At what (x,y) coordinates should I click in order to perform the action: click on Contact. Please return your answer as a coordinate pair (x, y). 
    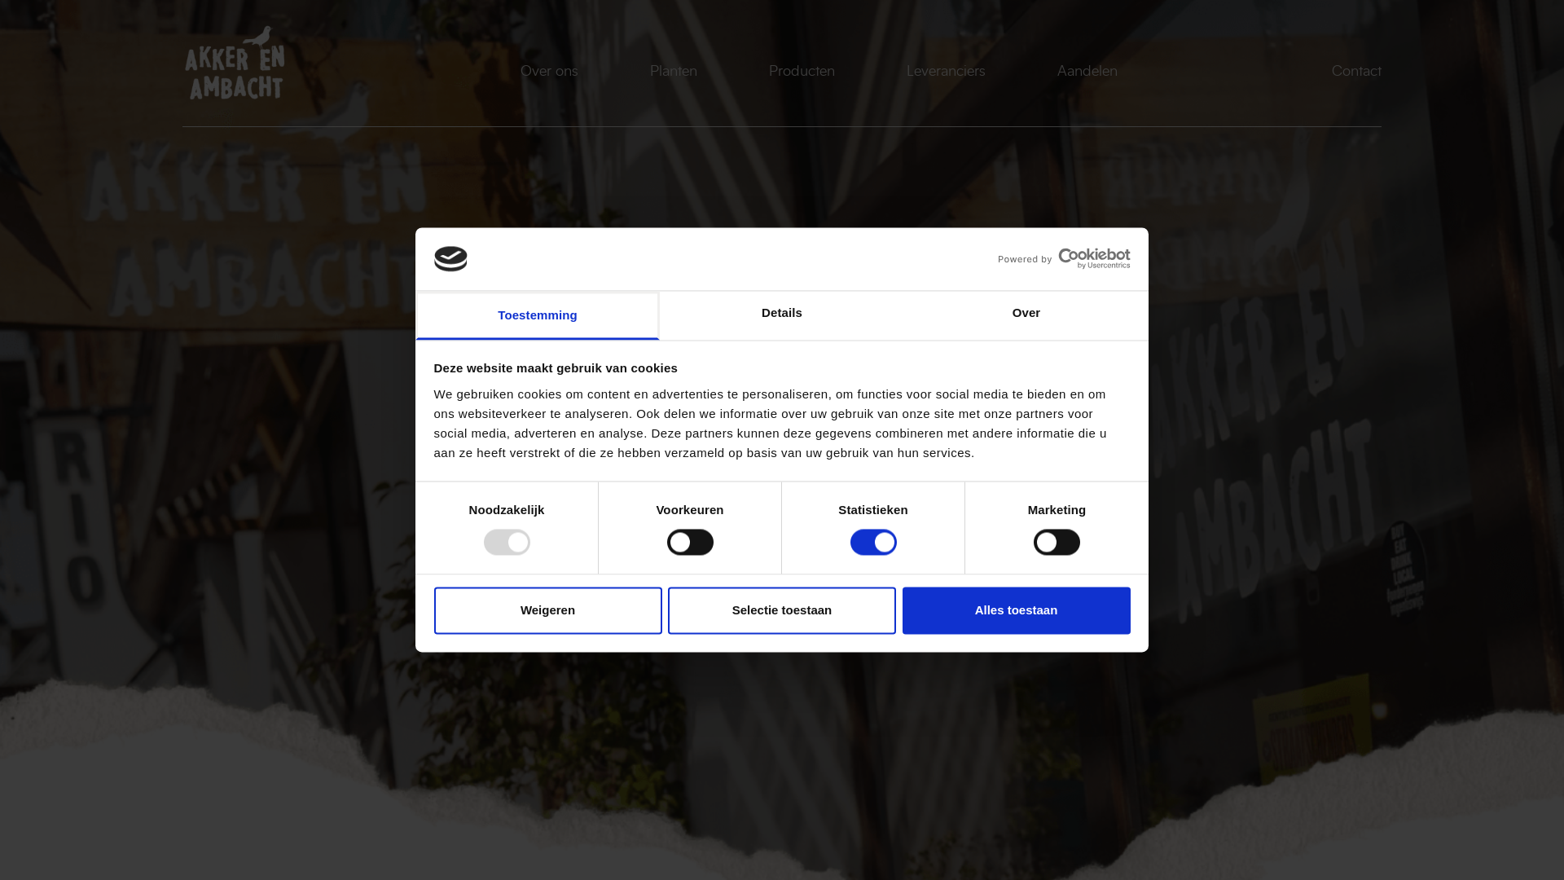
    Looking at the image, I should click on (1357, 72).